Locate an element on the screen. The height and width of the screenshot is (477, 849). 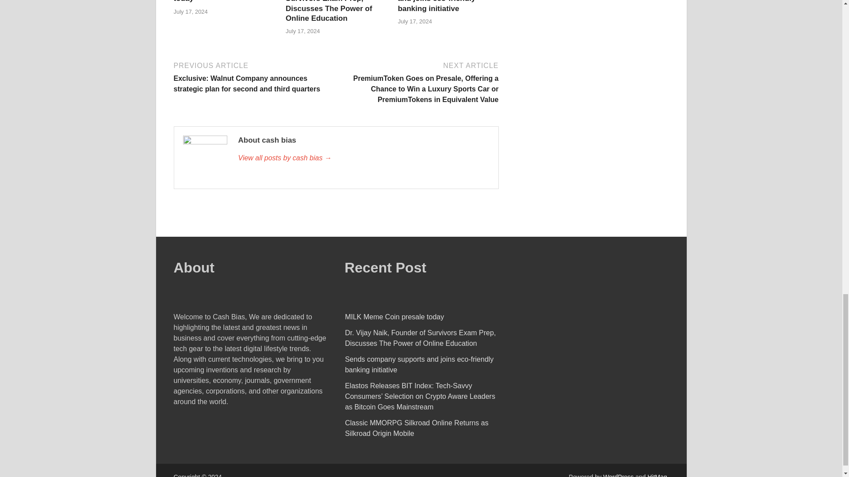
cash bias is located at coordinates (363, 158).